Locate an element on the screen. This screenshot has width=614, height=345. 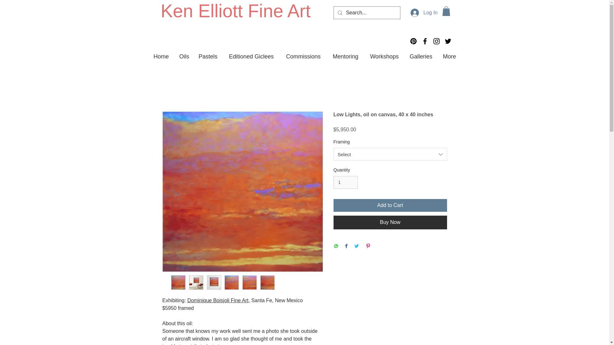
Pastels is located at coordinates (208, 56).